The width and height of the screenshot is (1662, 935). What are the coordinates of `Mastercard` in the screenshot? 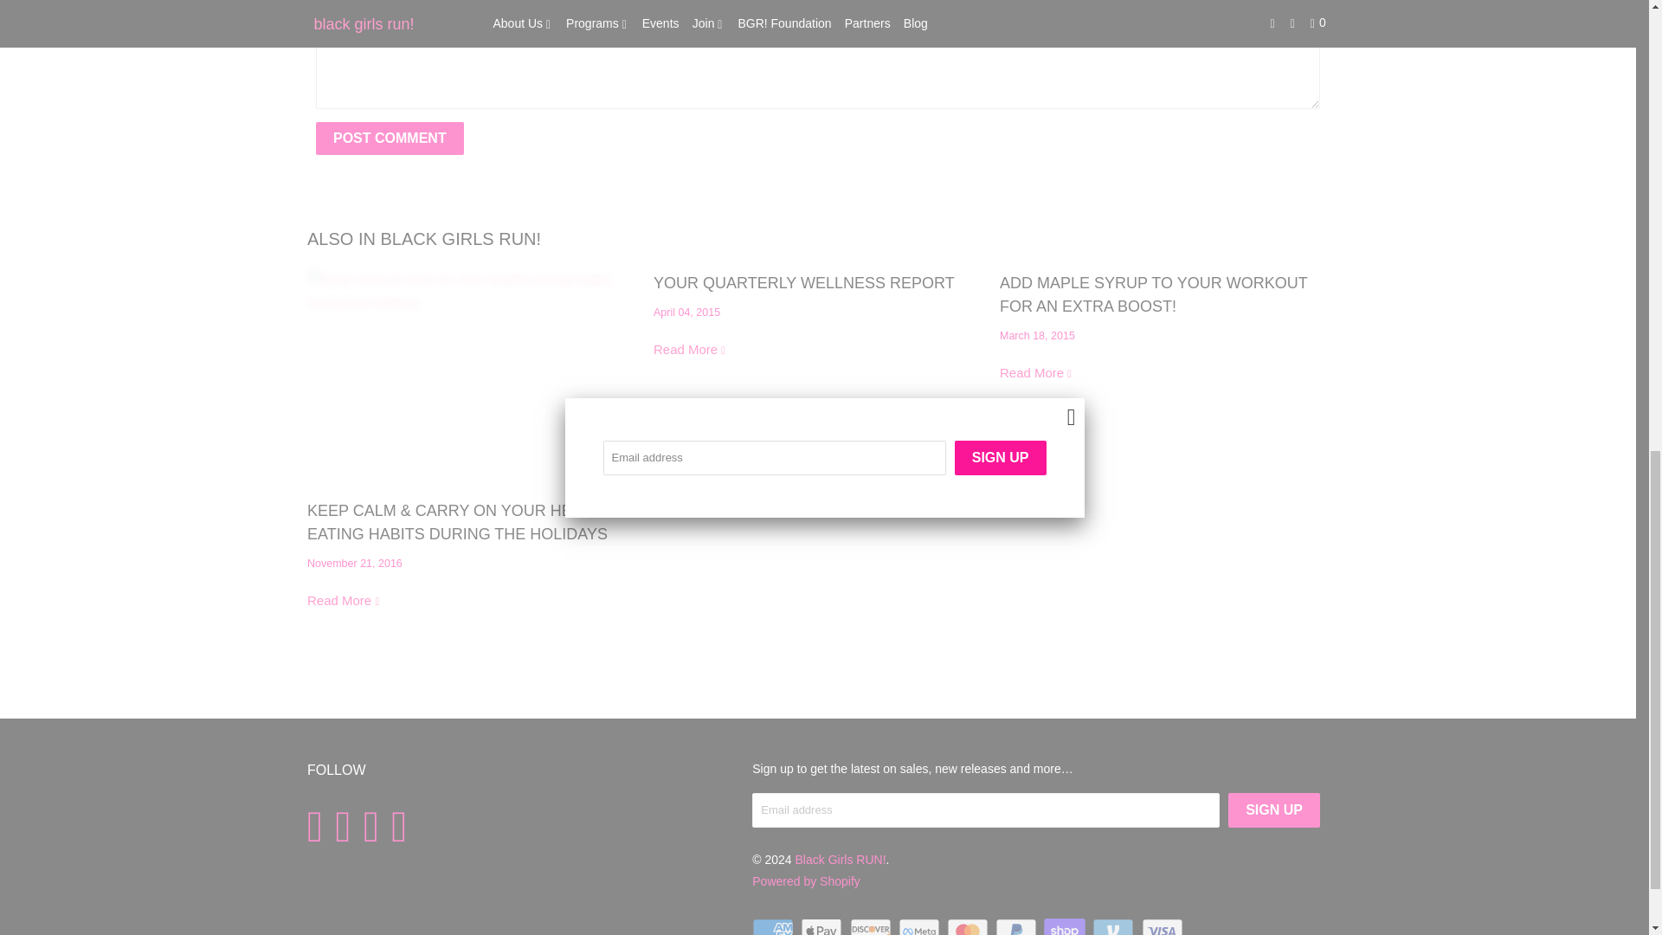 It's located at (969, 926).